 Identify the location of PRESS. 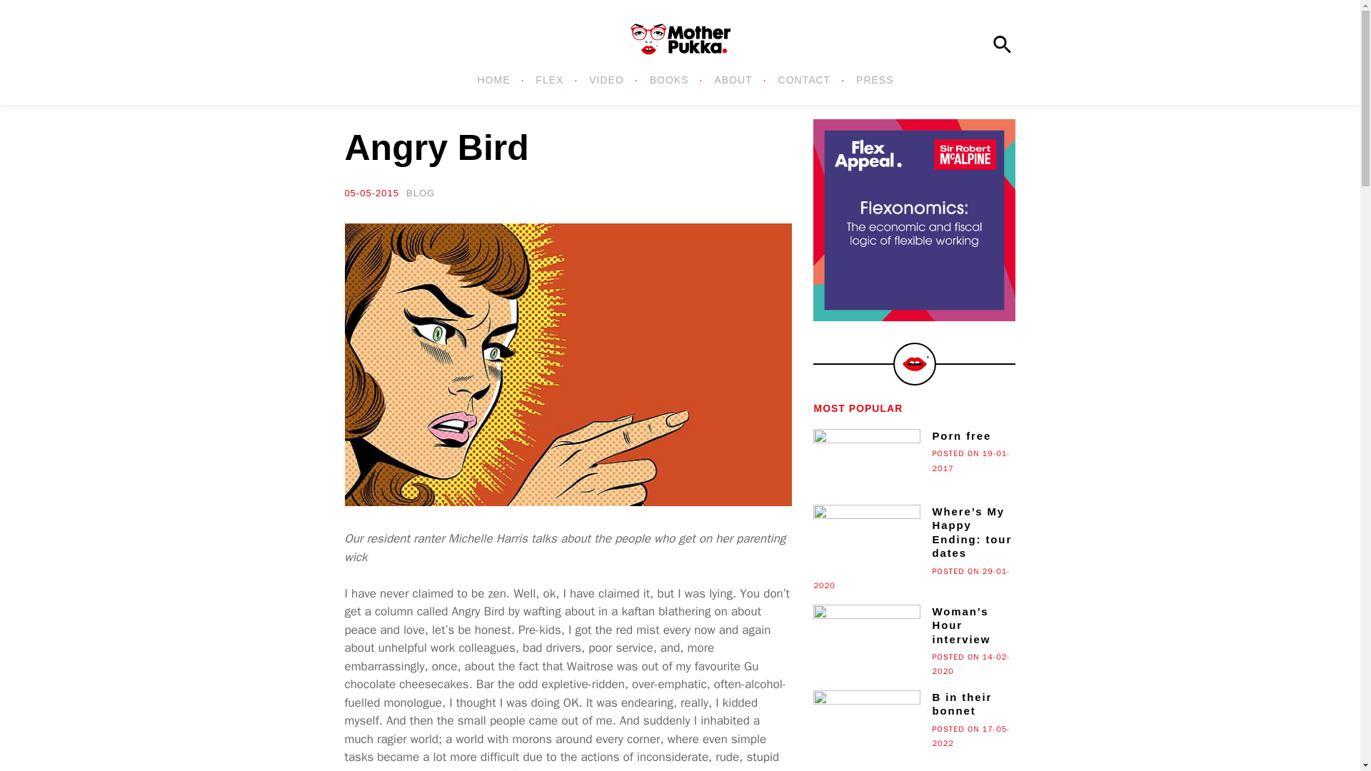
(870, 80).